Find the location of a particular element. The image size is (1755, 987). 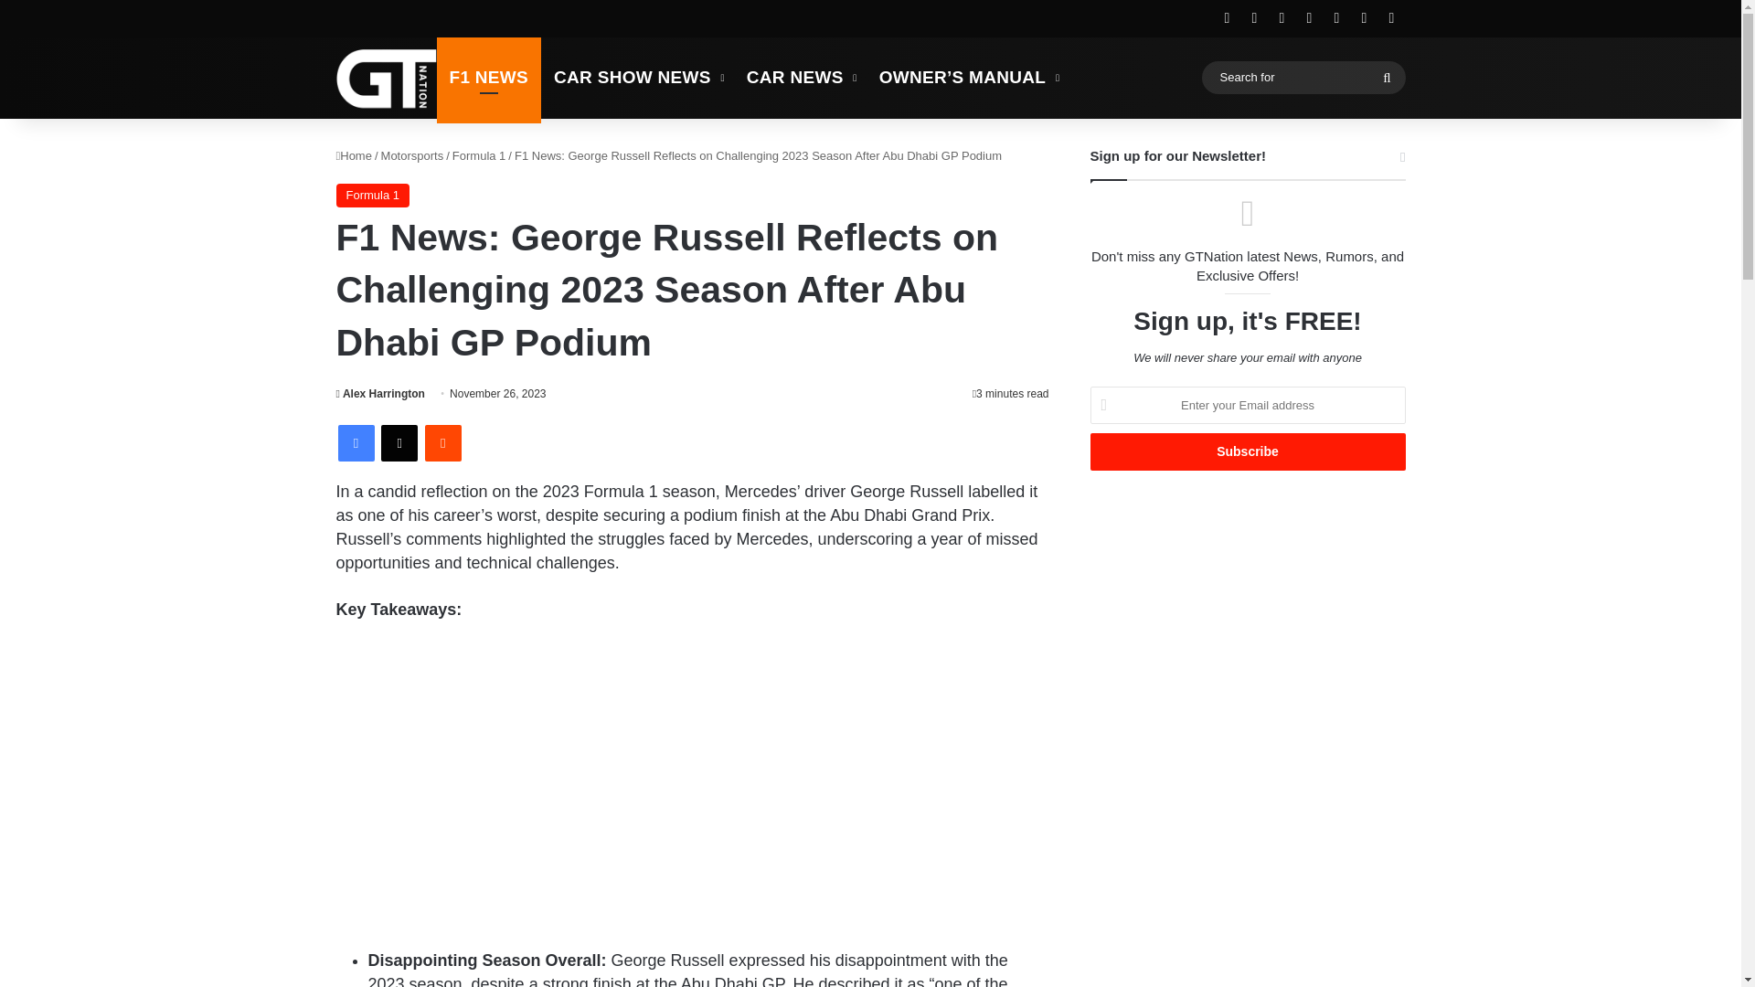

Search for is located at coordinates (1387, 77).